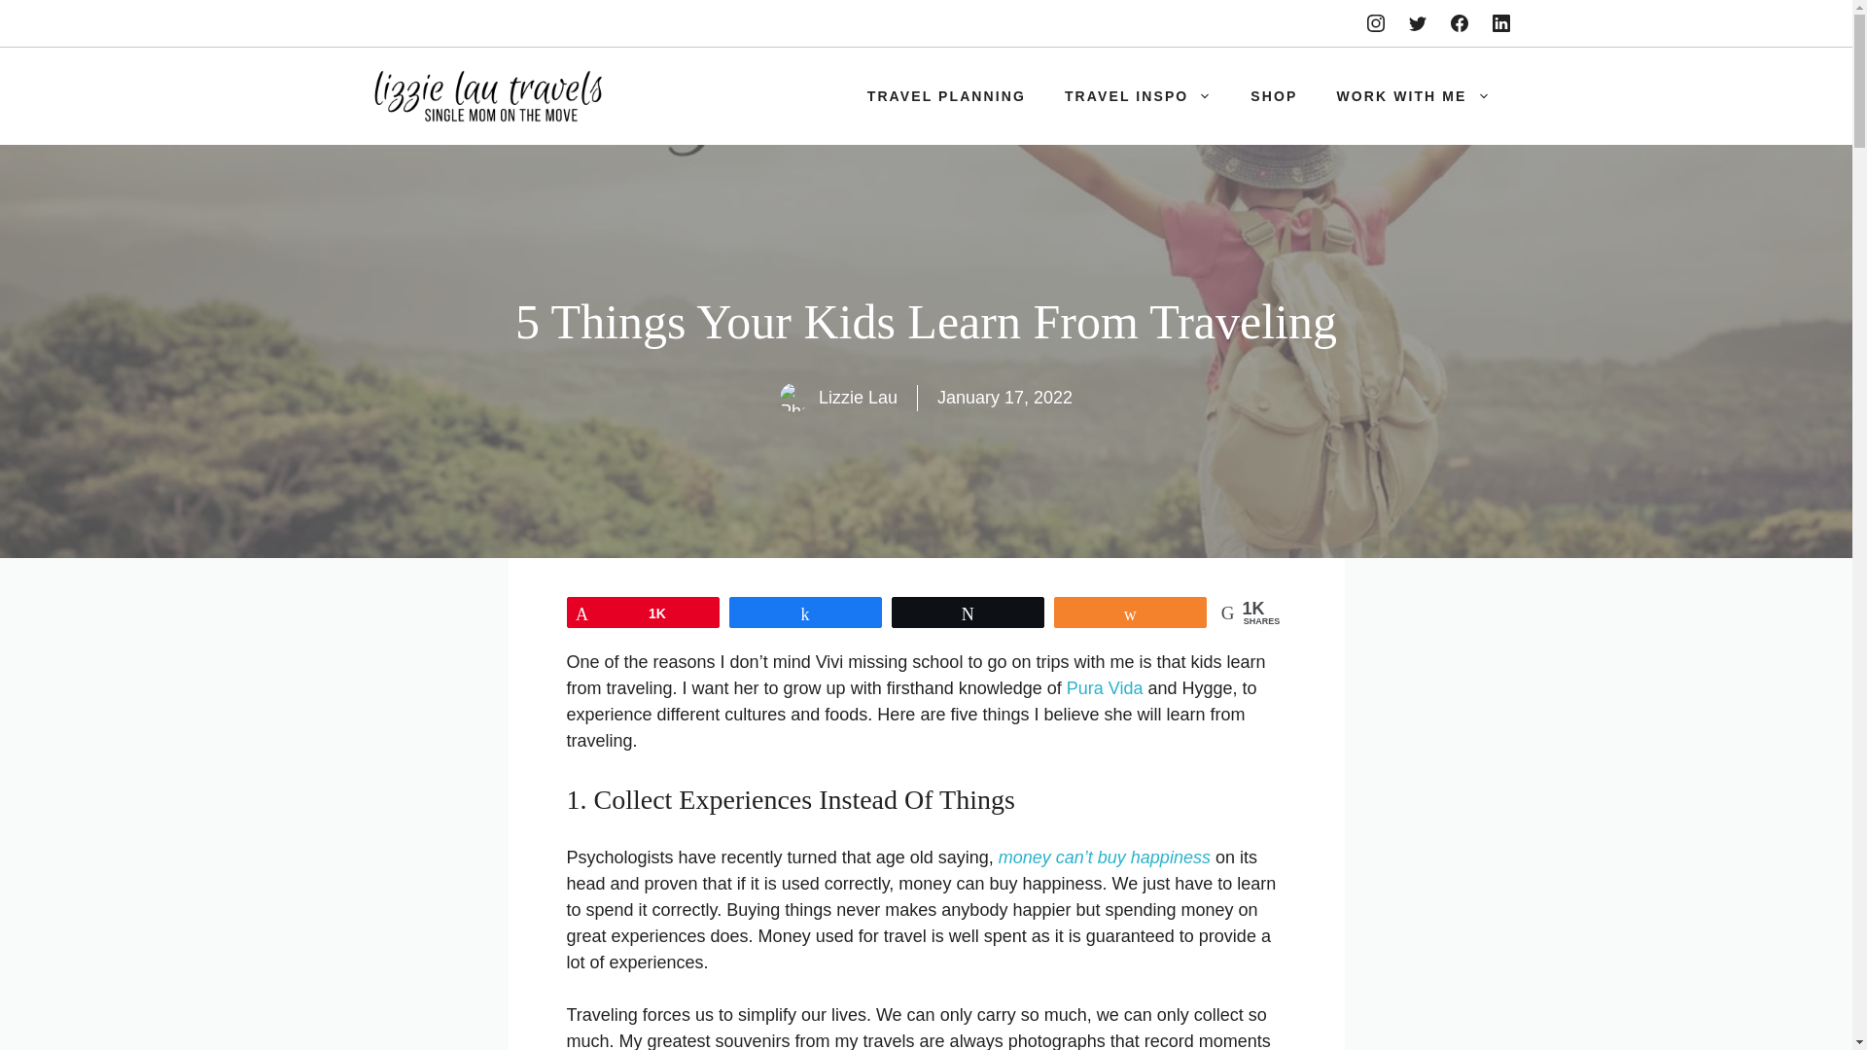 This screenshot has width=1867, height=1050. I want to click on TRAVEL INSPO, so click(1138, 95).